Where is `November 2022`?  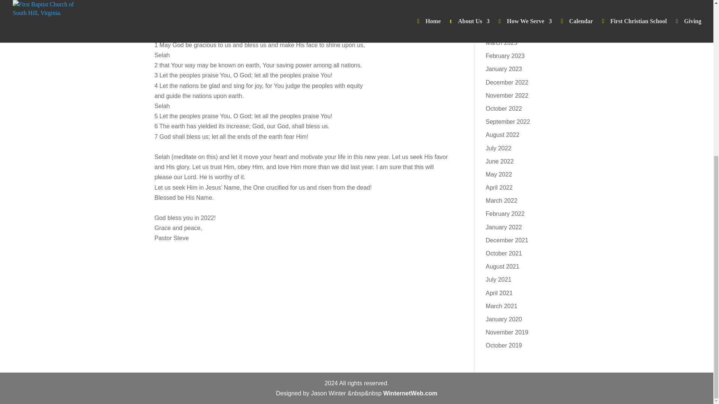 November 2022 is located at coordinates (507, 95).